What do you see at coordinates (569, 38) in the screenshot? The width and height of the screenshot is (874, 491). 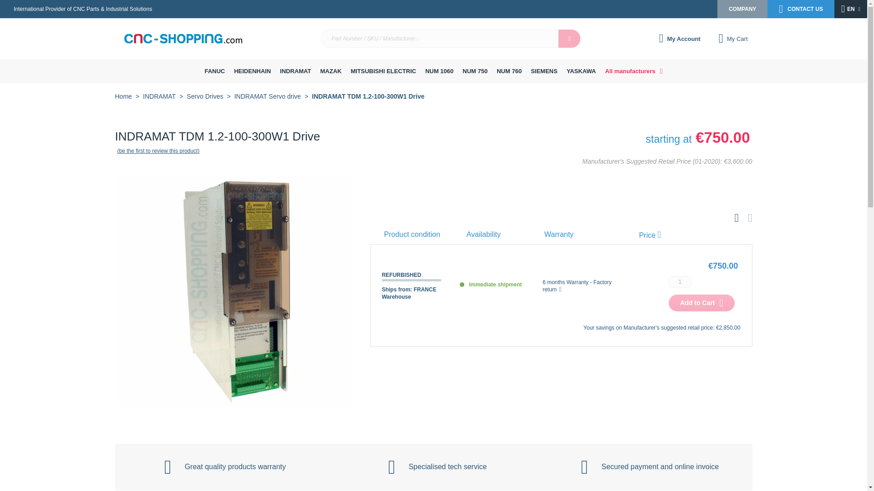 I see `Search` at bounding box center [569, 38].